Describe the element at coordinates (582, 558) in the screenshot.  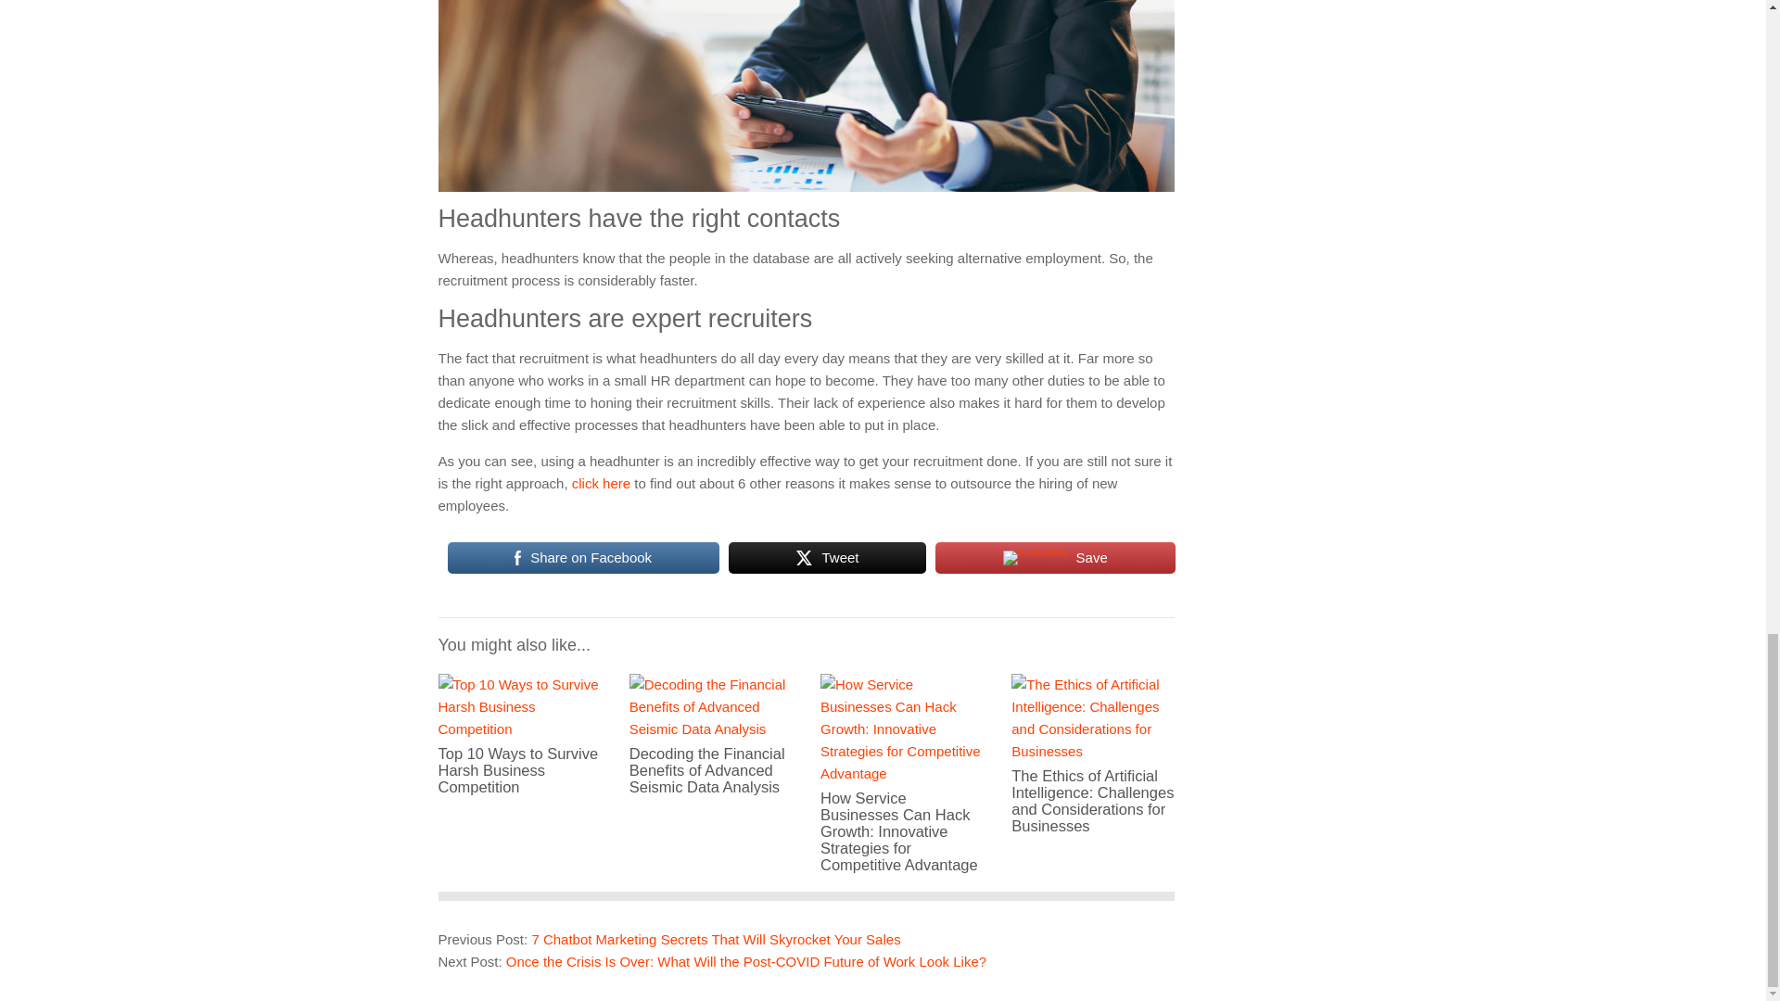
I see `Share on Facebook` at that location.